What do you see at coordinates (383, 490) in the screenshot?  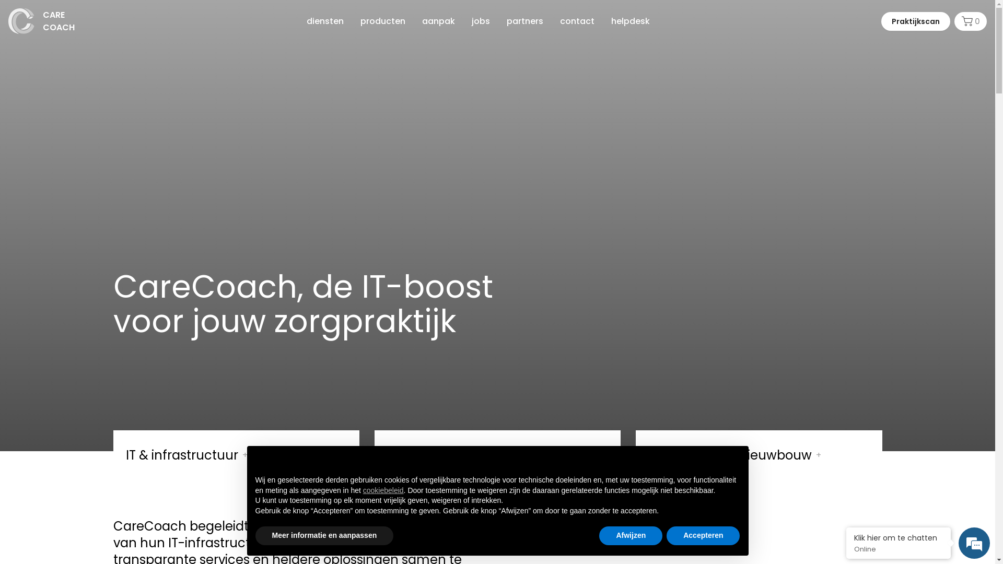 I see `cookiebeleid` at bounding box center [383, 490].